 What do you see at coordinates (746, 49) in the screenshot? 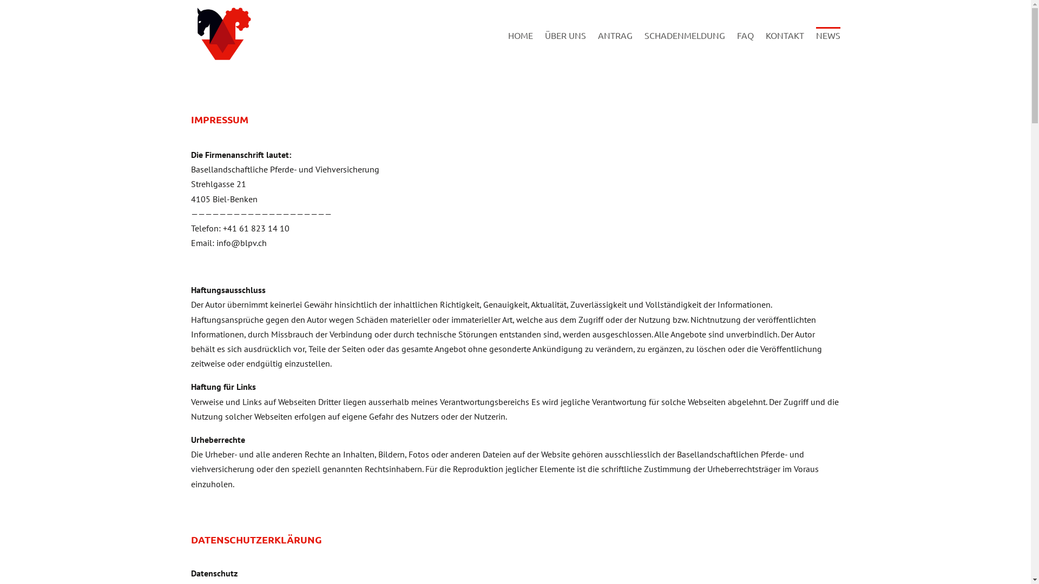
I see `FAQ` at bounding box center [746, 49].